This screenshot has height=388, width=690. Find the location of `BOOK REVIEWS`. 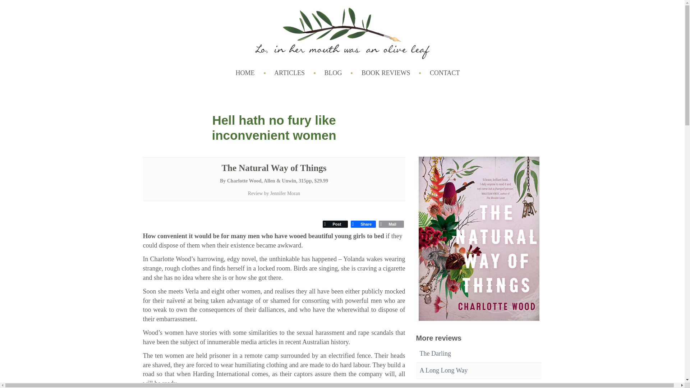

BOOK REVIEWS is located at coordinates (391, 73).